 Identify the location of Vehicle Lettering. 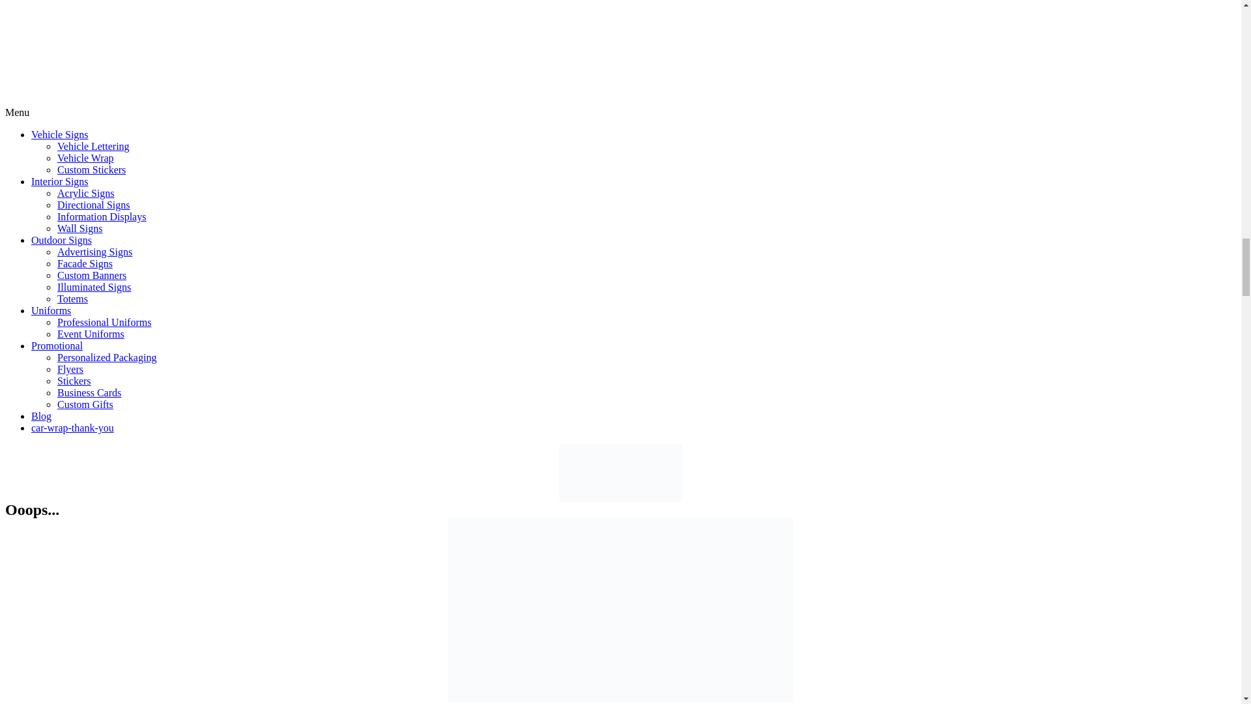
(94, 146).